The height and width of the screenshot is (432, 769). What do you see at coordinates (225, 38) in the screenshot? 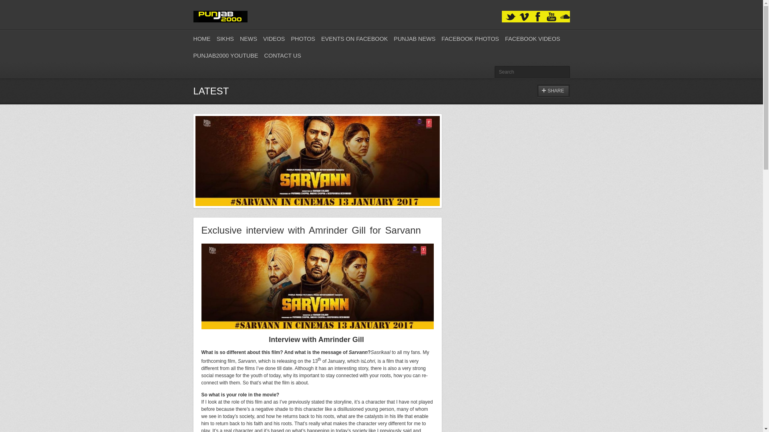
I see `SIKHS` at bounding box center [225, 38].